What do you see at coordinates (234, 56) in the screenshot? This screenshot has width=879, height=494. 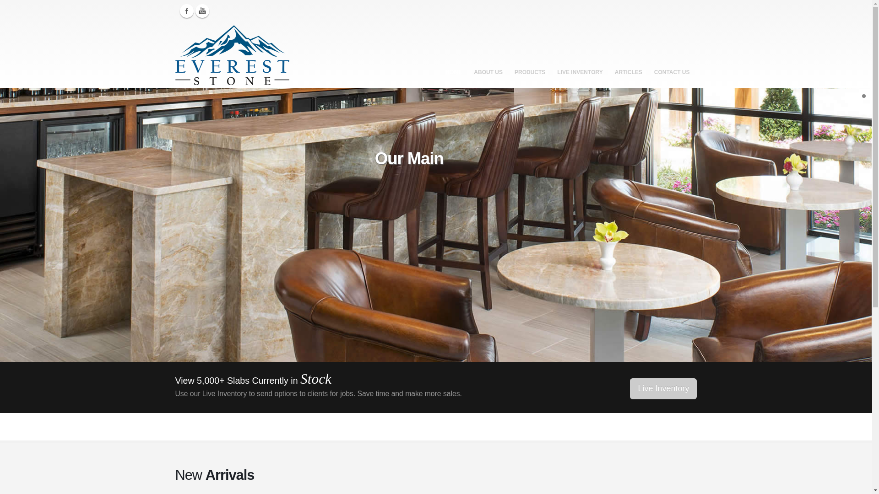 I see `Everest Stone` at bounding box center [234, 56].